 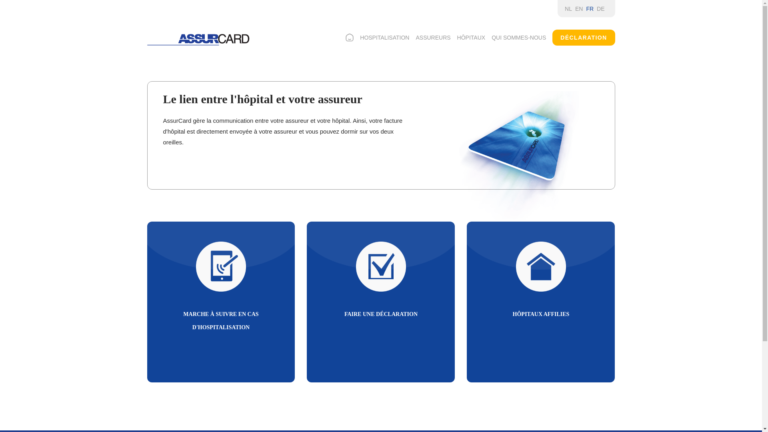 I want to click on HOSPITALISATION, so click(x=385, y=38).